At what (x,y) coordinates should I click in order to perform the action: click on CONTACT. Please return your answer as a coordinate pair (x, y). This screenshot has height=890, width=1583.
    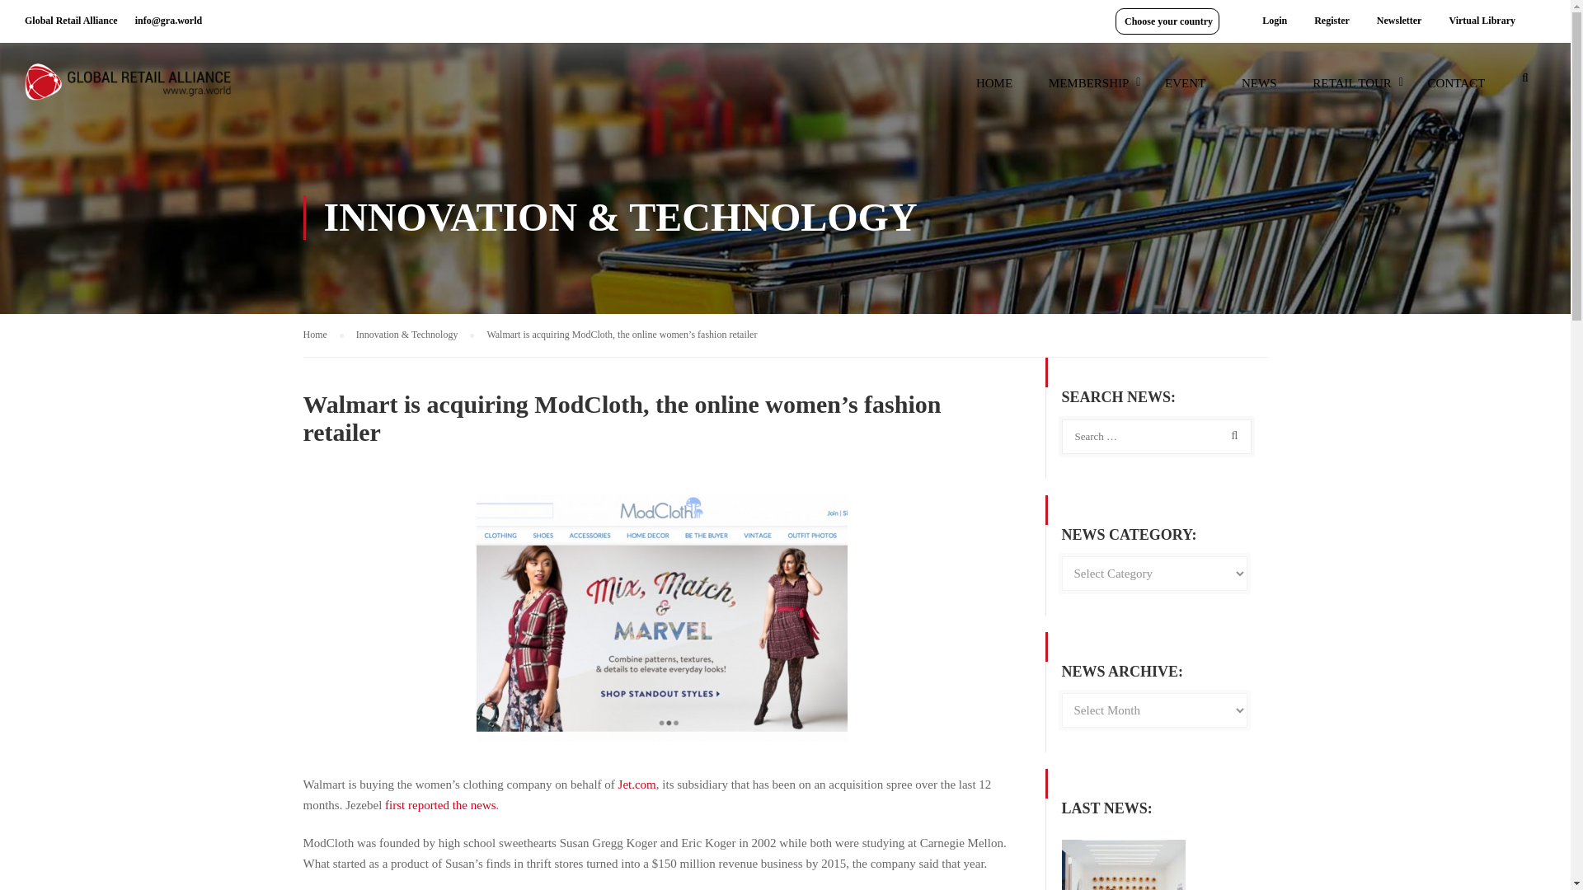
    Looking at the image, I should click on (1457, 91).